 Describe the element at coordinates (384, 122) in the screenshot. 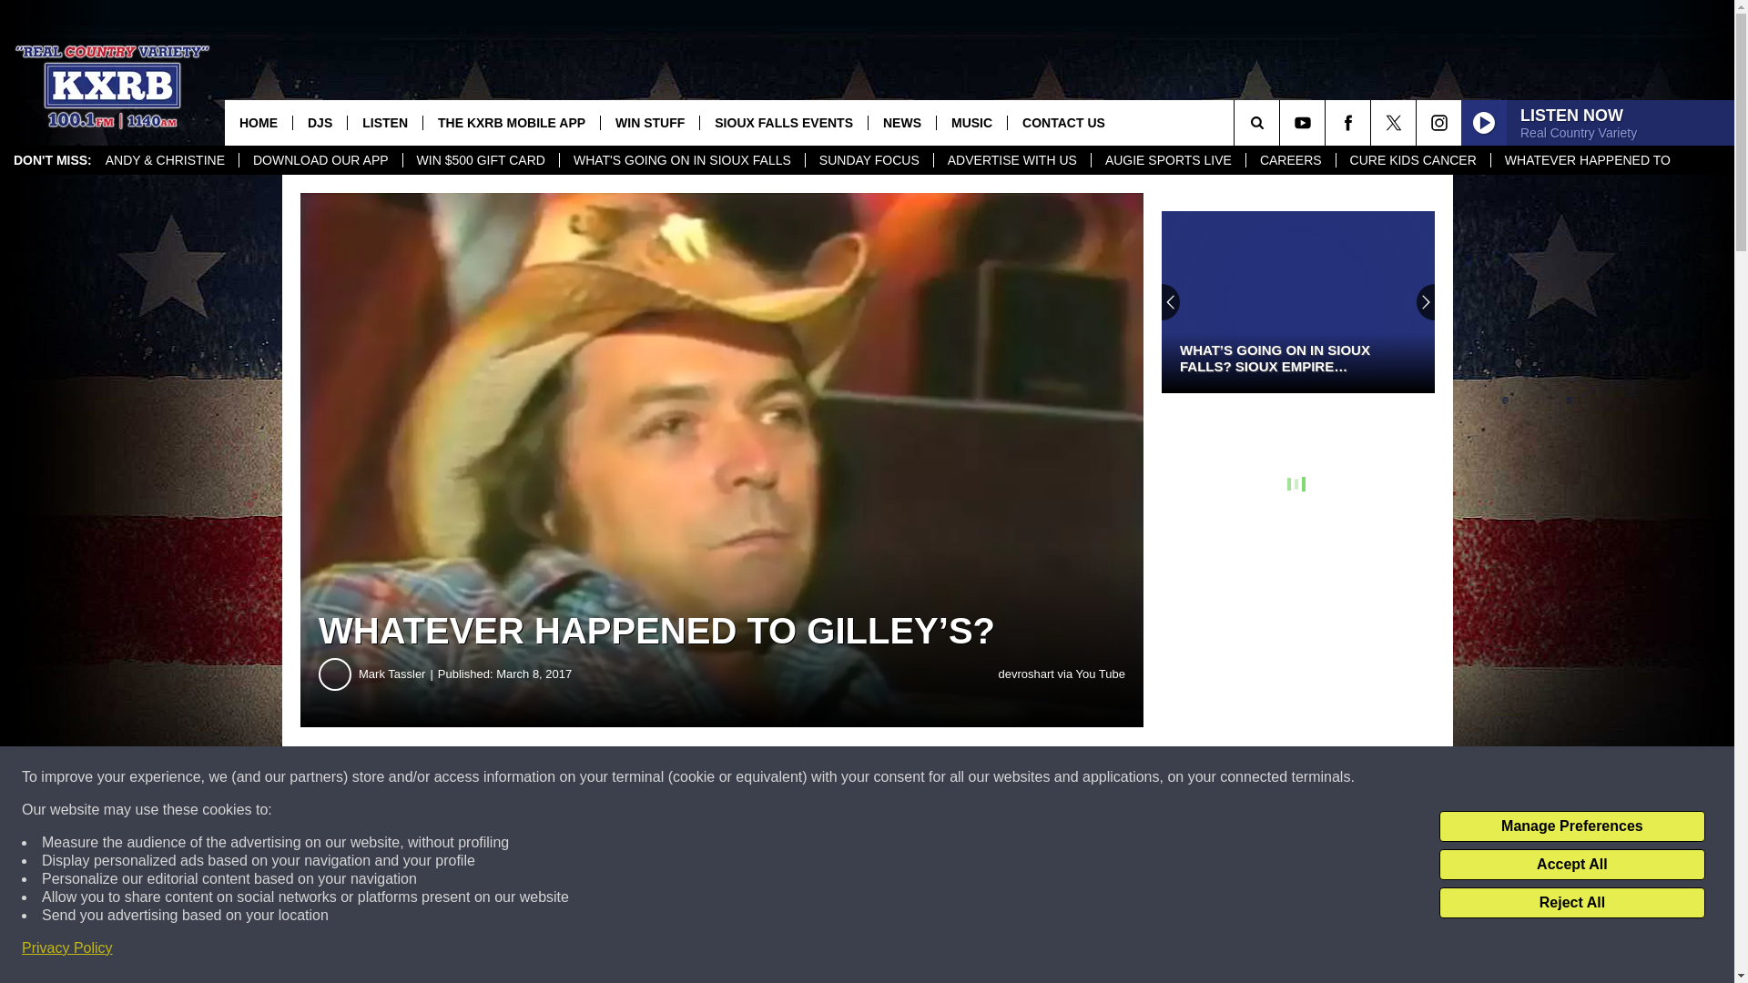

I see `LISTEN` at that location.